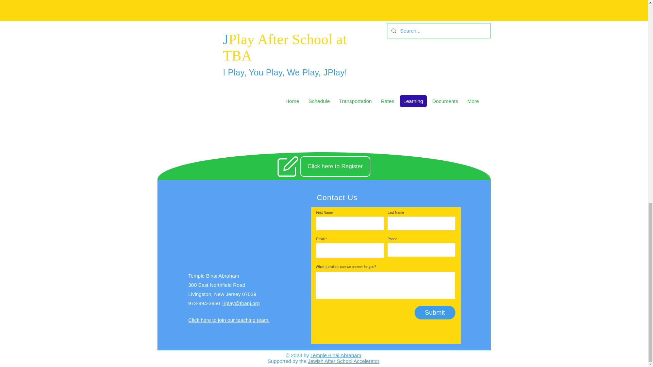 Image resolution: width=653 pixels, height=367 pixels. Describe the element at coordinates (214, 276) in the screenshot. I see `Temple B'nai Abraham` at that location.